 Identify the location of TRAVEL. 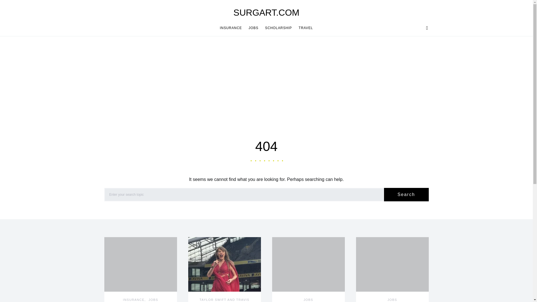
(304, 28).